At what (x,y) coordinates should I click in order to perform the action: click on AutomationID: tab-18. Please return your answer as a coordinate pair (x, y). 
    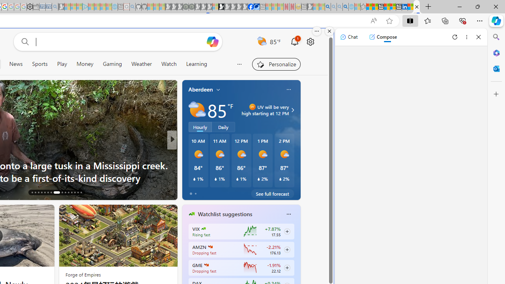
    Looking at the image, I should click on (39, 192).